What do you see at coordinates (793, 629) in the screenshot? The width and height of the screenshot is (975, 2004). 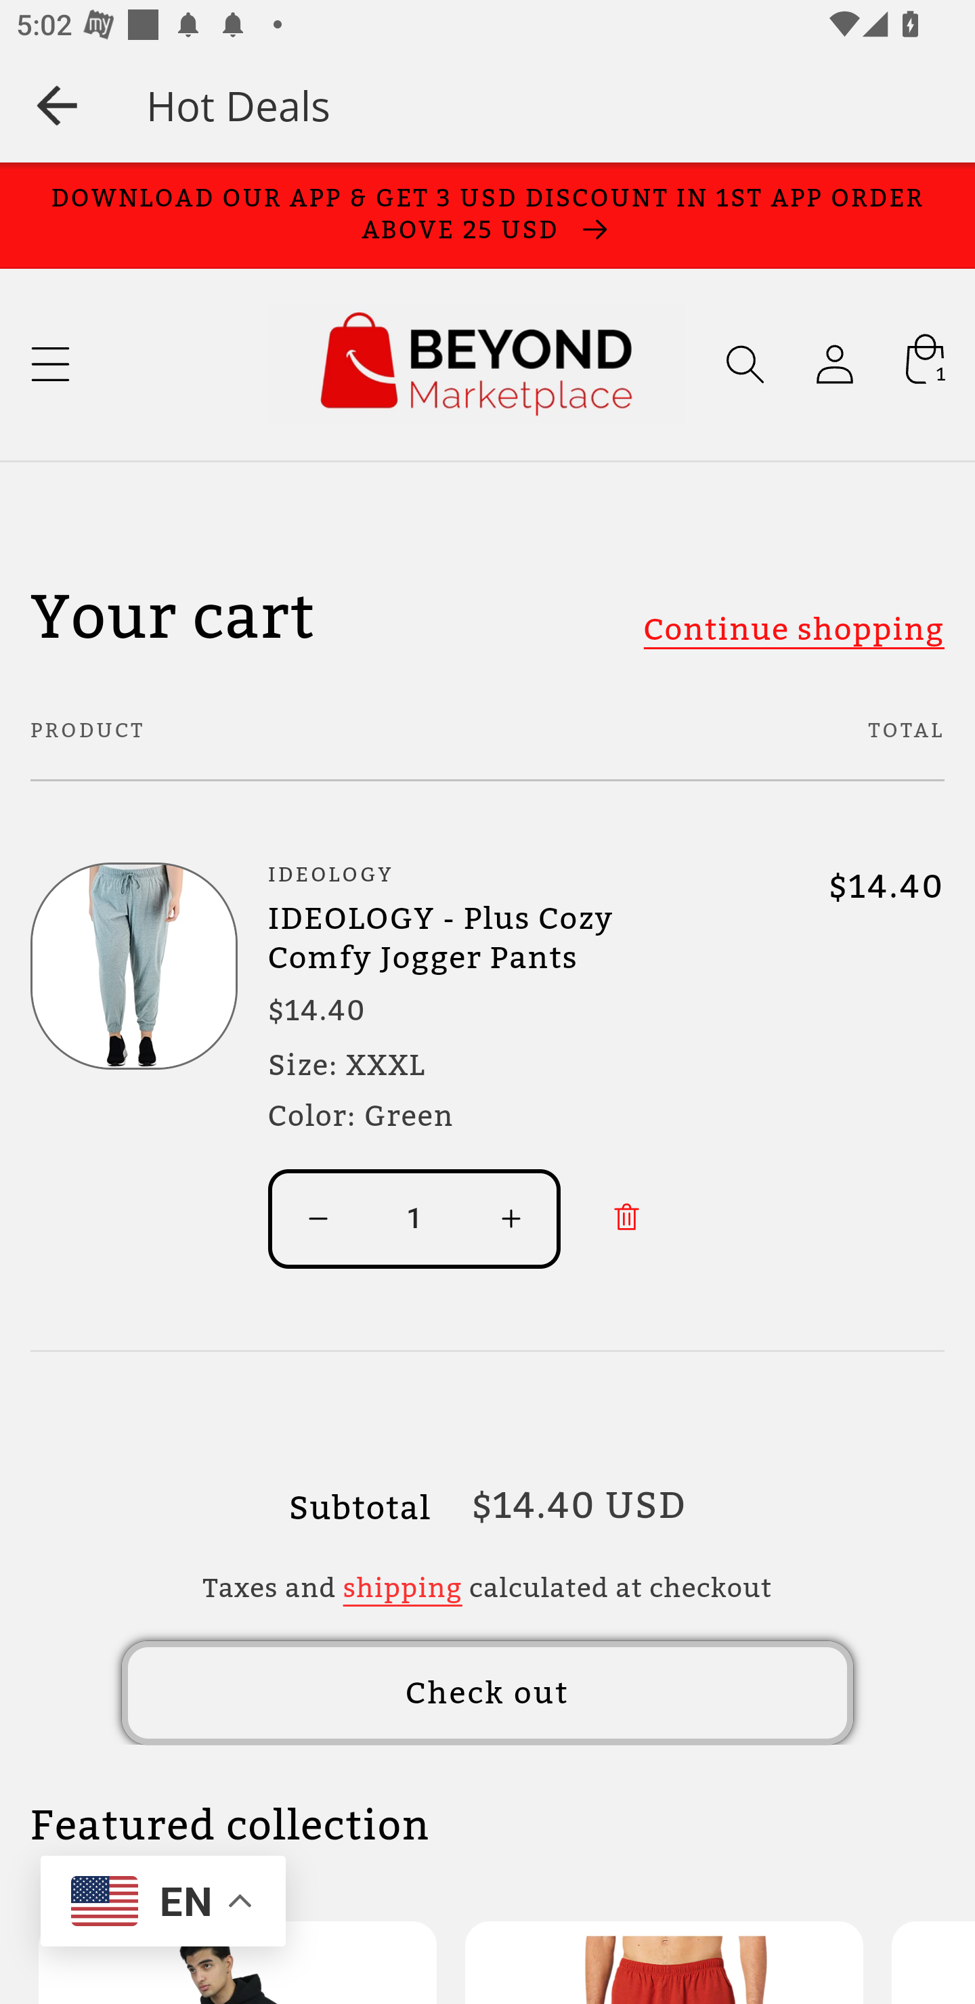 I see `Continue shopping` at bounding box center [793, 629].